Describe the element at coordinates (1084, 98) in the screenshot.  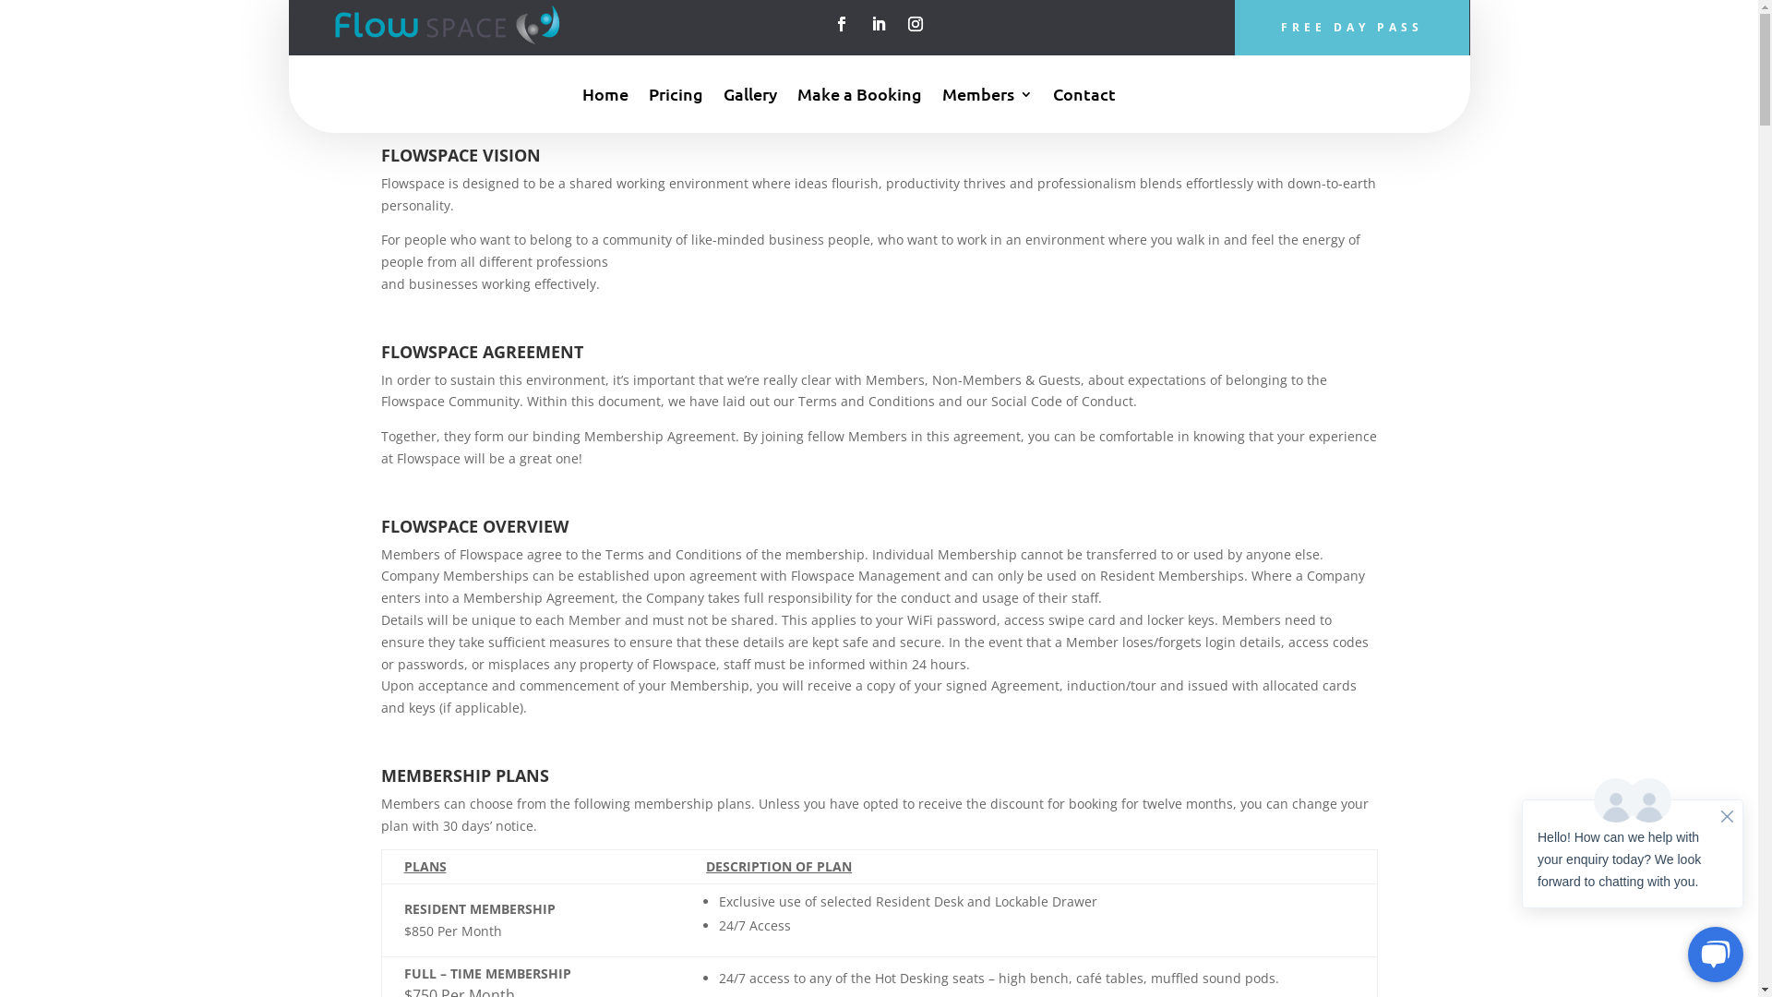
I see `Contact` at that location.